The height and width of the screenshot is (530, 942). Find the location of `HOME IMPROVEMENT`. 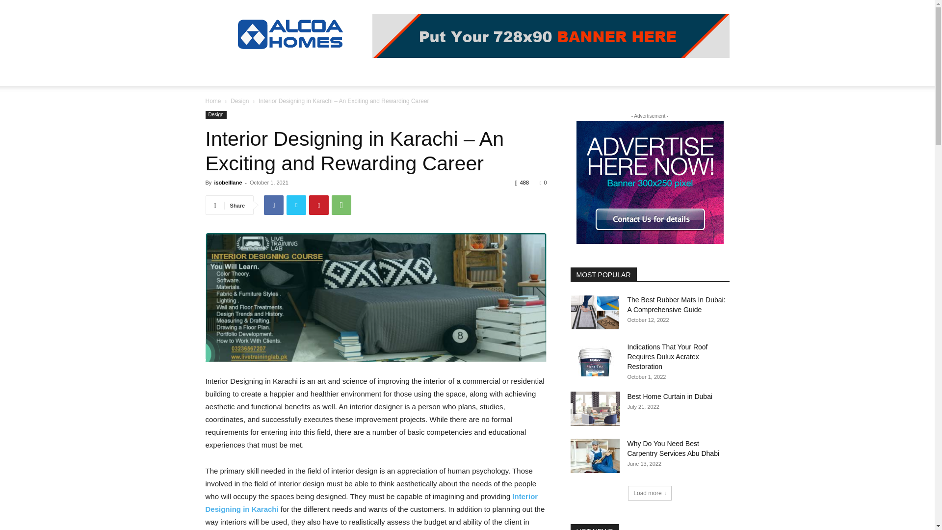

HOME IMPROVEMENT is located at coordinates (283, 74).